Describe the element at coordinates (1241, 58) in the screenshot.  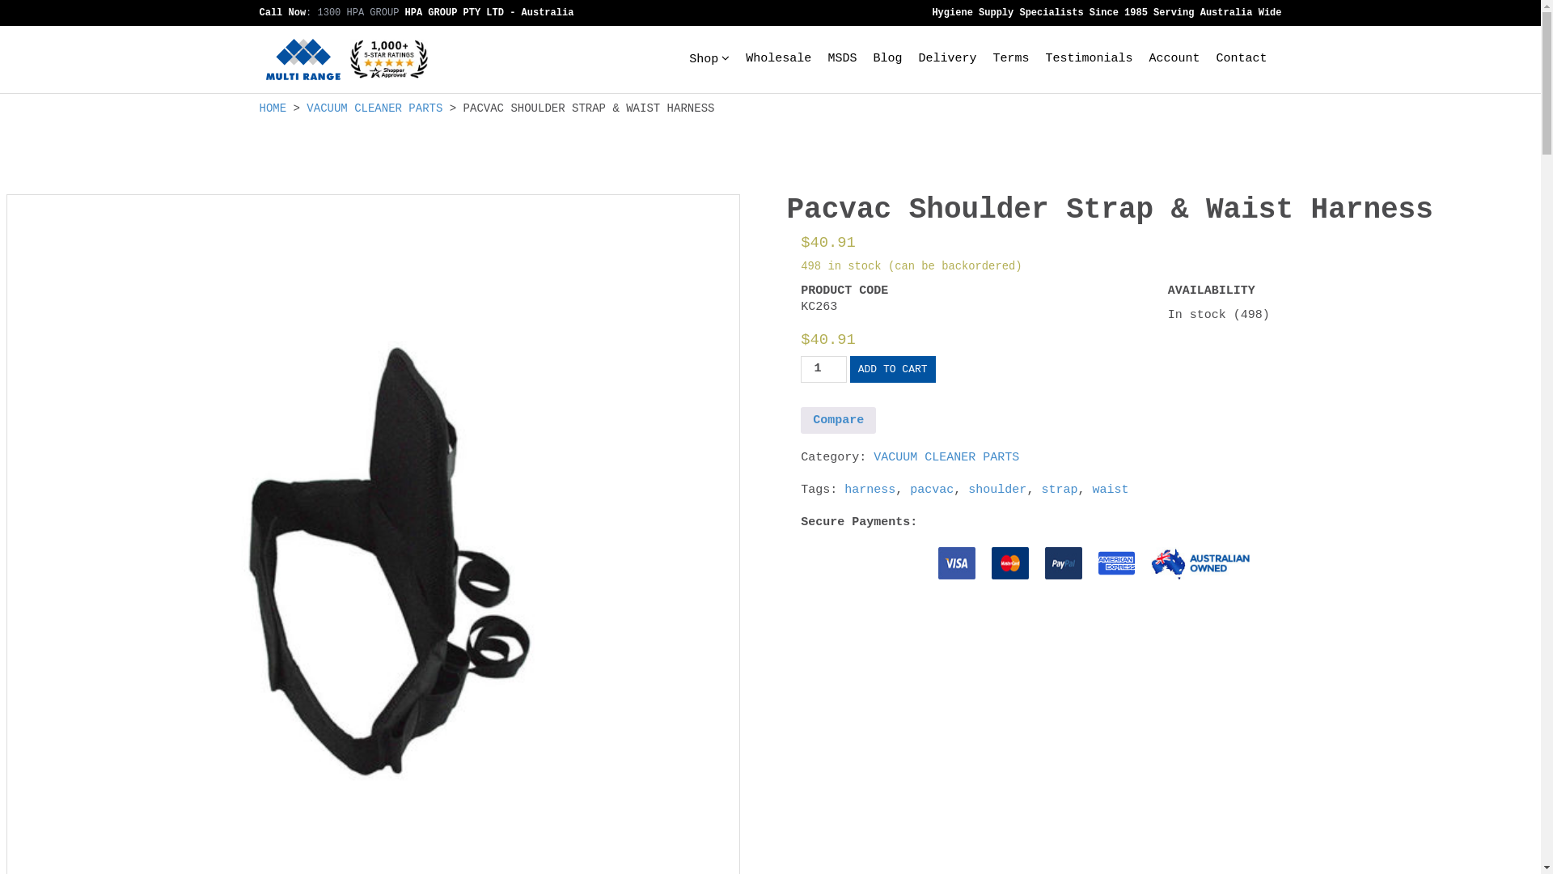
I see `Contact` at that location.